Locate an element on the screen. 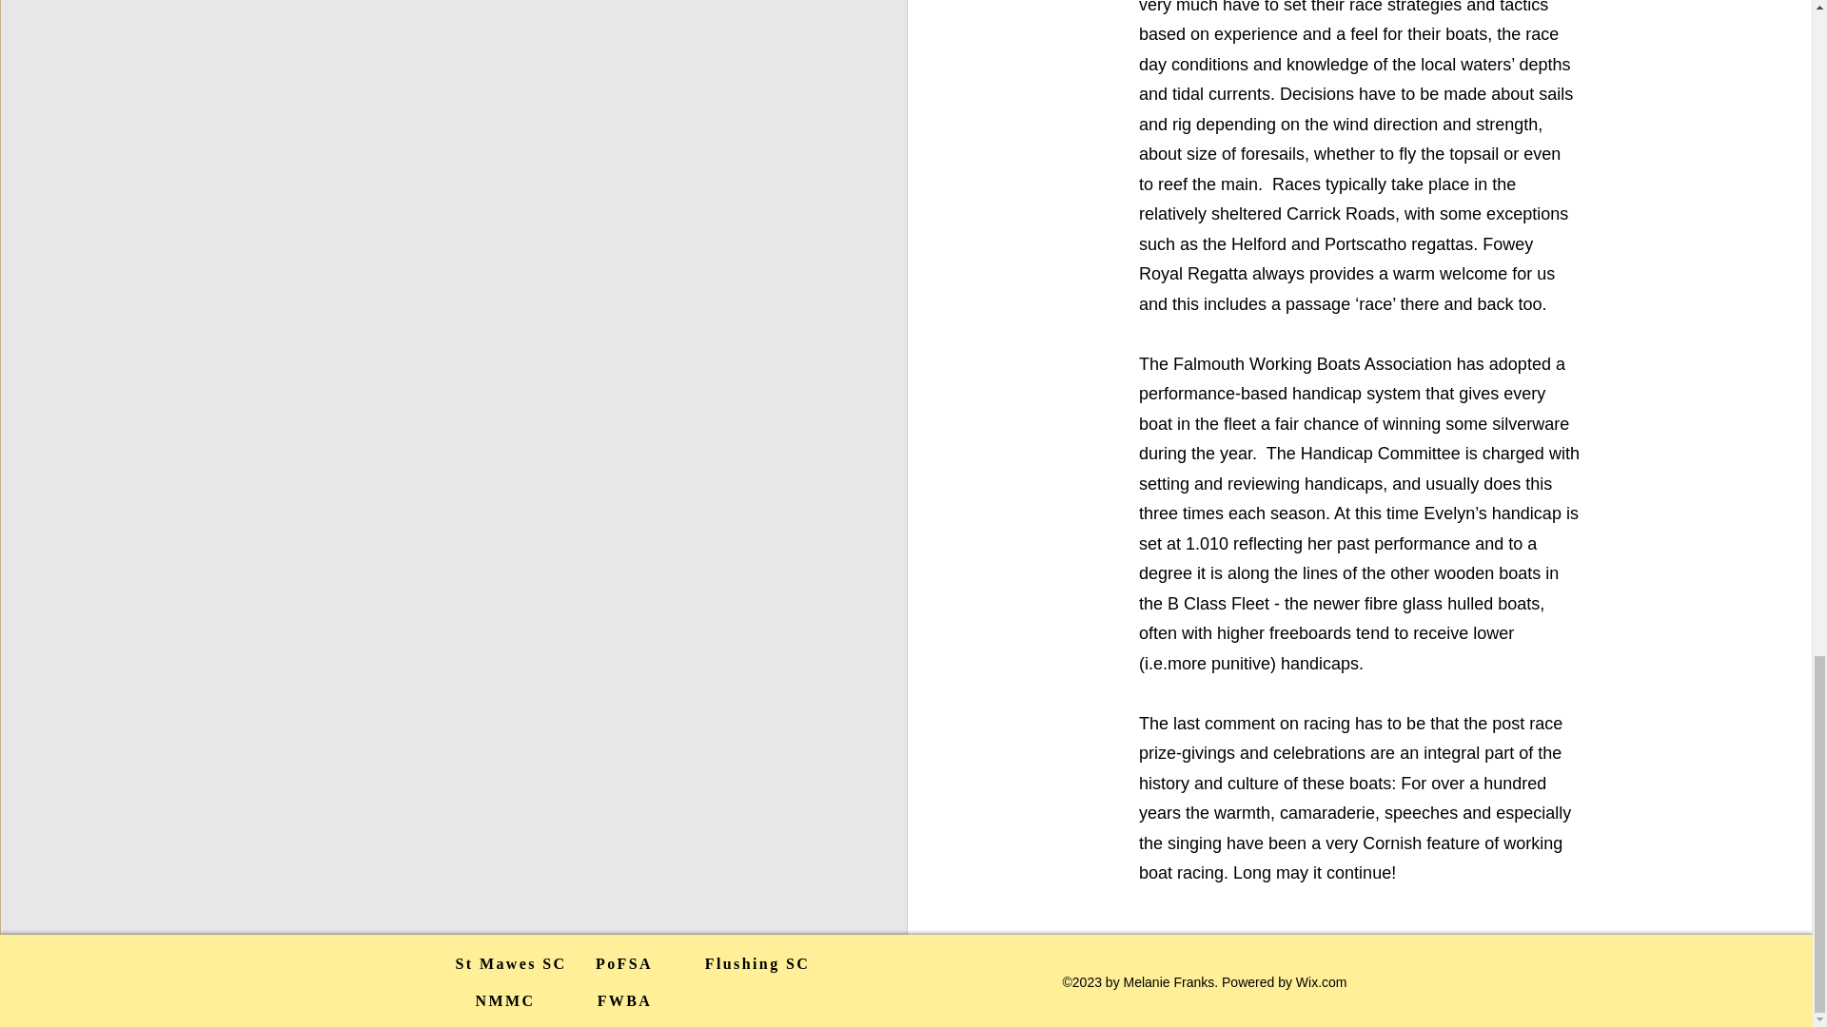 The height and width of the screenshot is (1027, 1827). NMMC is located at coordinates (506, 1000).